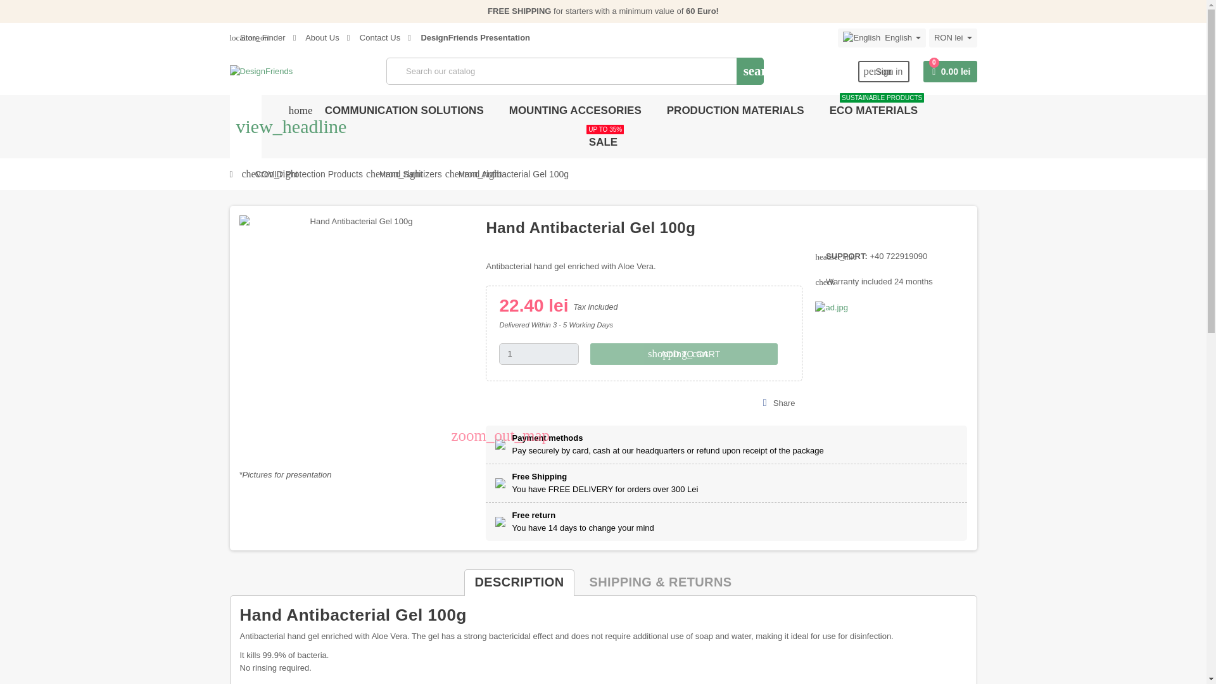 This screenshot has width=1216, height=684. Describe the element at coordinates (953, 38) in the screenshot. I see `  English` at that location.